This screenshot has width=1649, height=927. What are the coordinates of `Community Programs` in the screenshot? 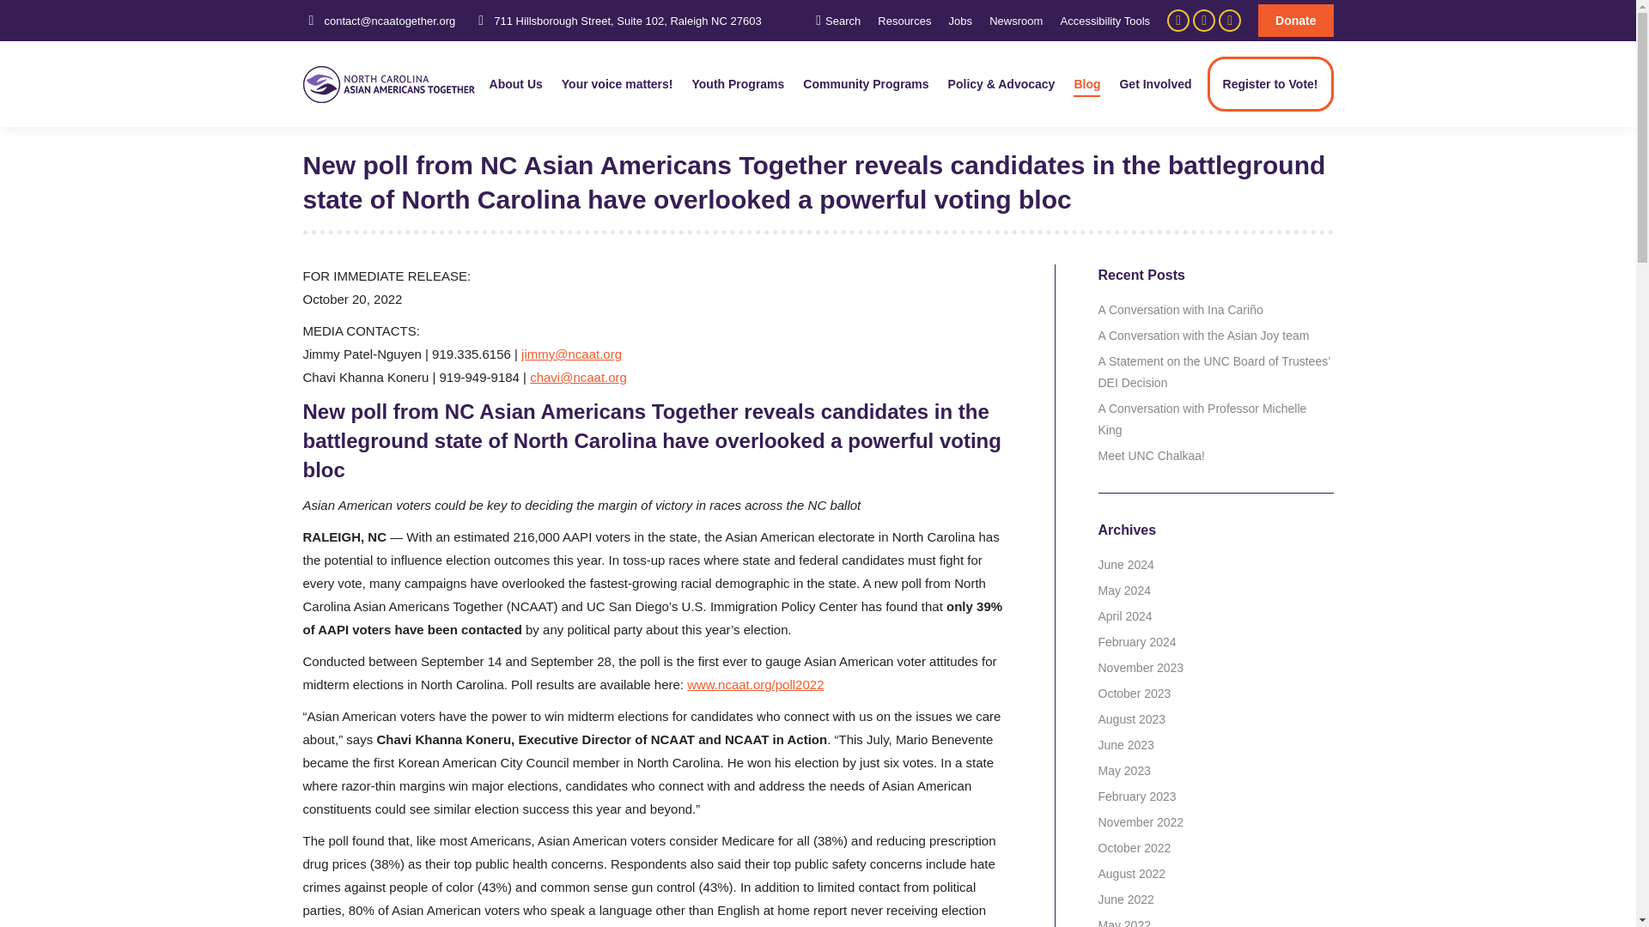 It's located at (866, 83).